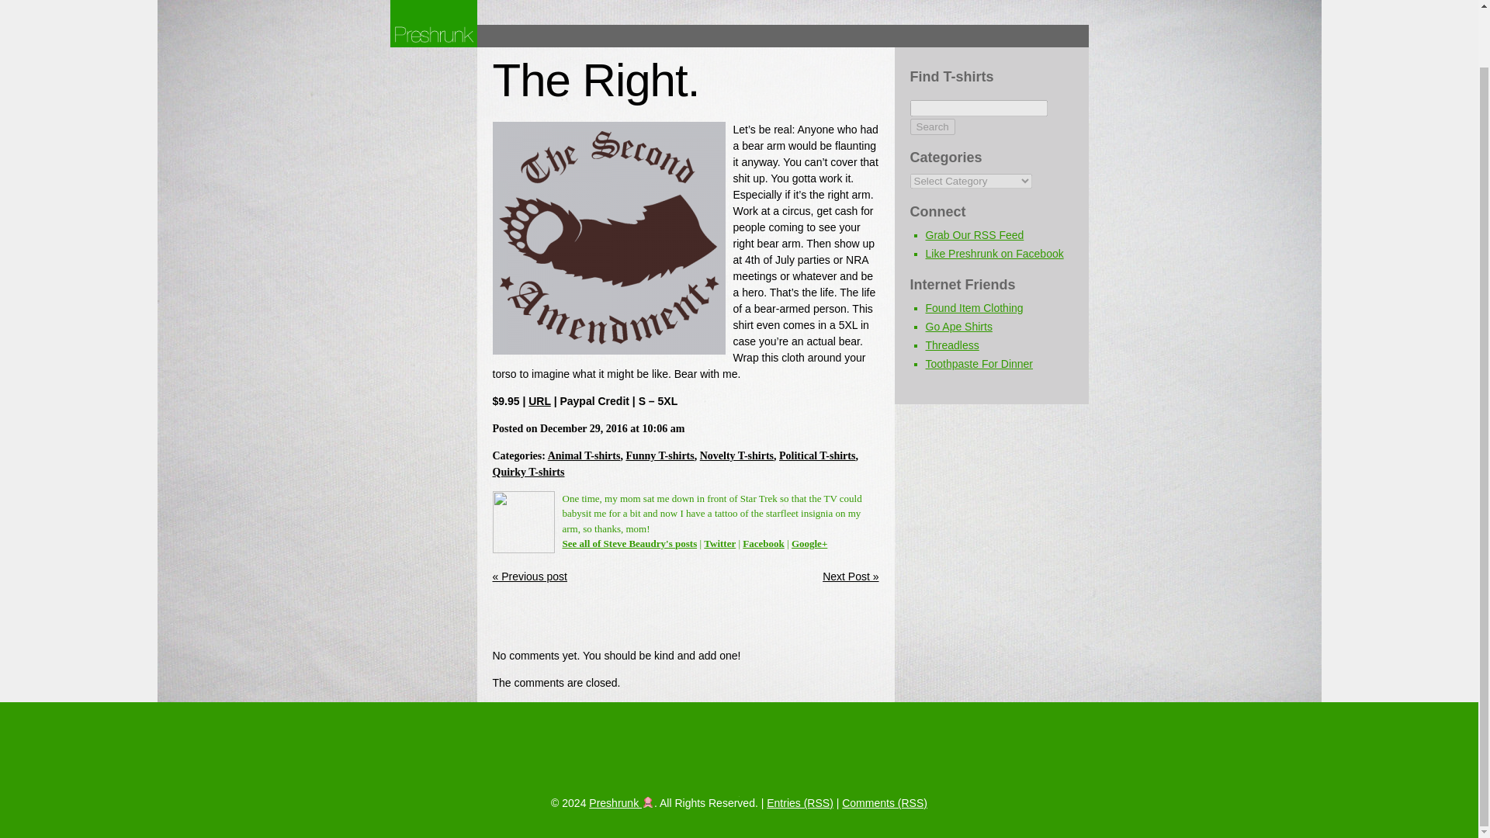 The image size is (1490, 838). Describe the element at coordinates (931, 126) in the screenshot. I see `Search` at that location.